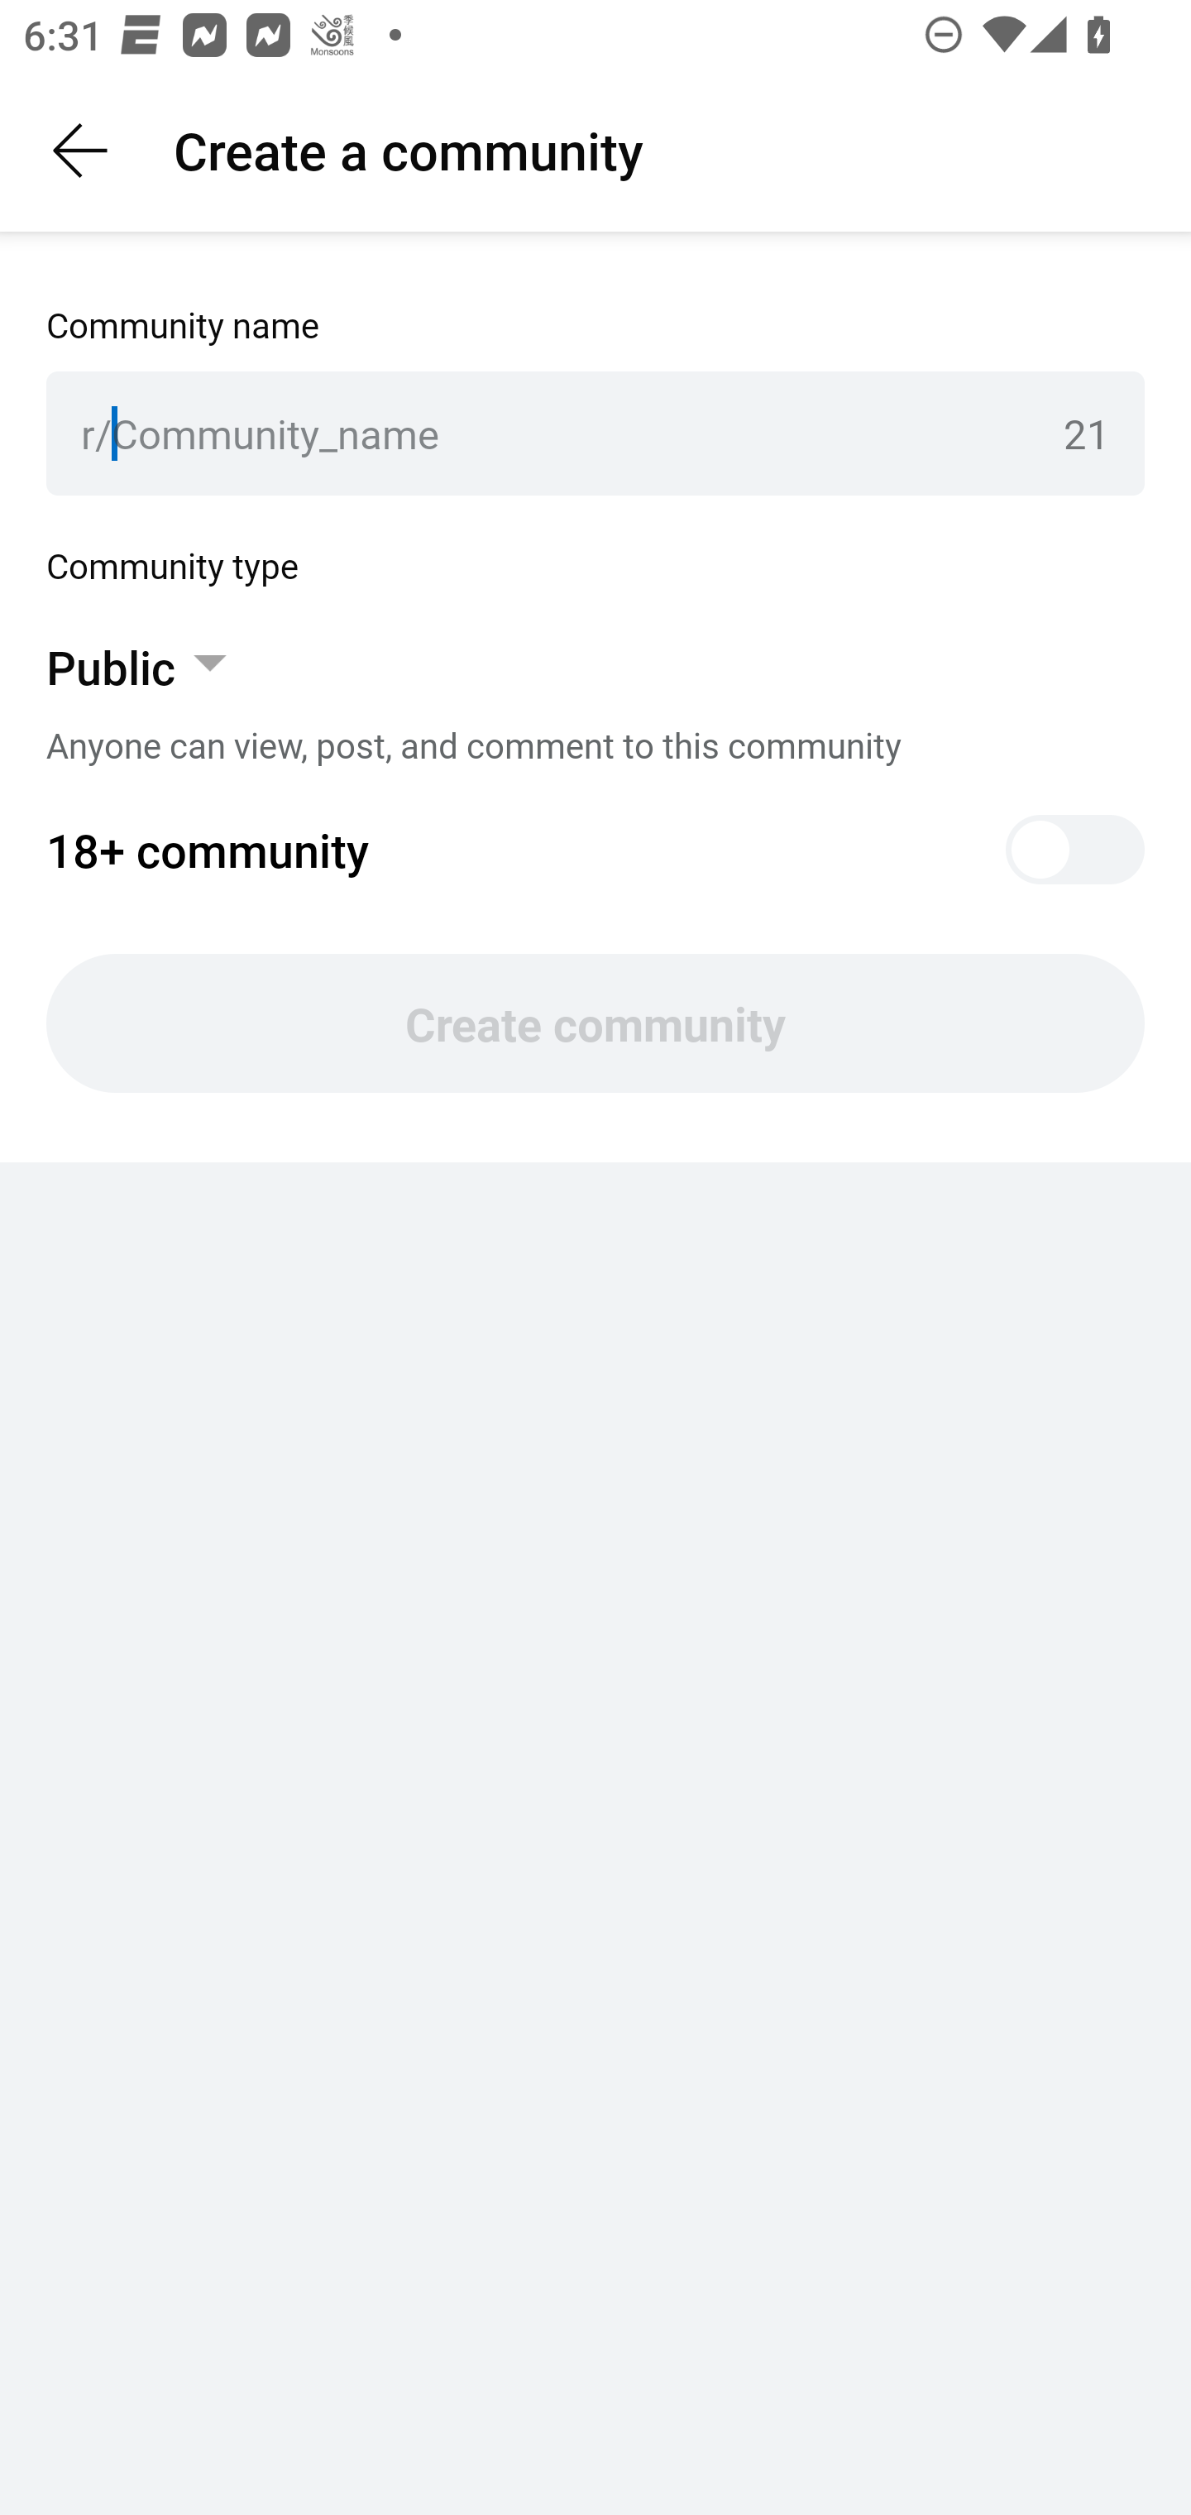 The height and width of the screenshot is (2515, 1191). Describe the element at coordinates (595, 850) in the screenshot. I see `18+ community` at that location.